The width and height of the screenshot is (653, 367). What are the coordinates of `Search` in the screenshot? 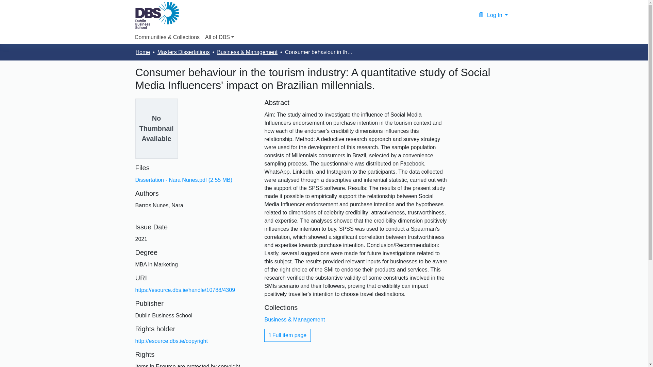 It's located at (481, 15).